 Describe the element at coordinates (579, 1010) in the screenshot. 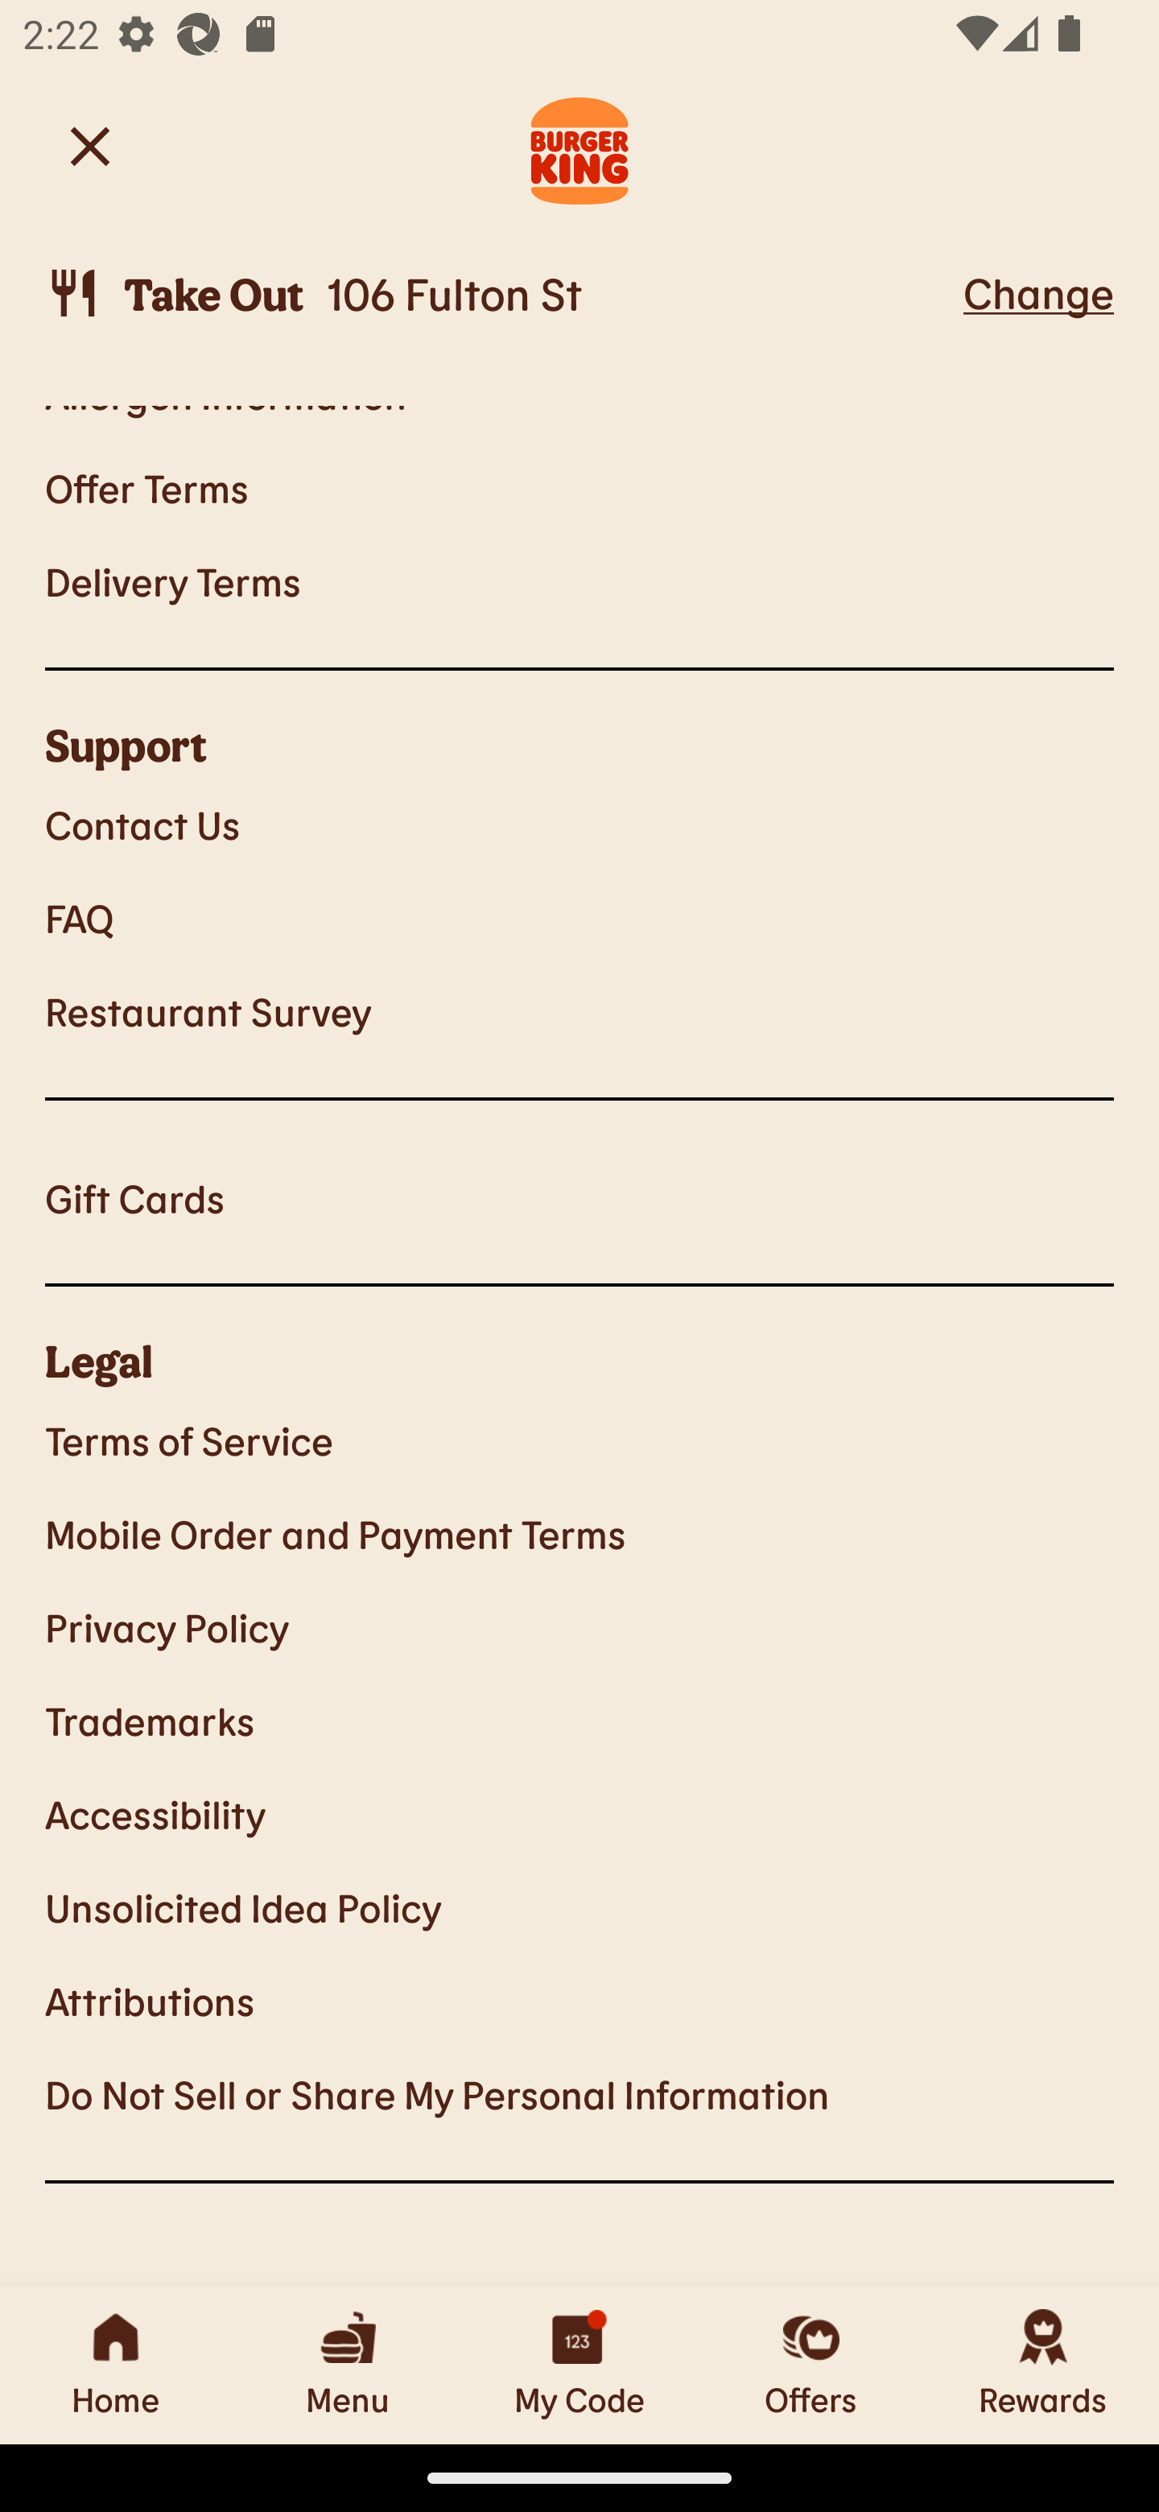

I see `Restaurant Survey` at that location.